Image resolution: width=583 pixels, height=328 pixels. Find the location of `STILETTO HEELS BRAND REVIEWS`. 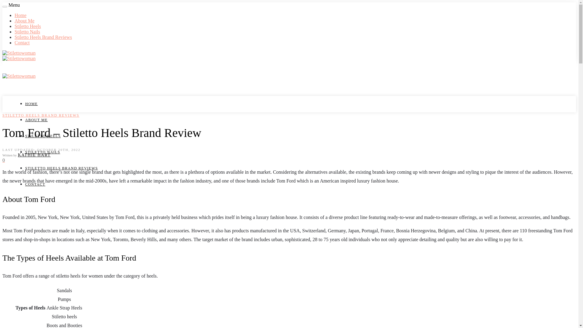

STILETTO HEELS BRAND REVIEWS is located at coordinates (61, 168).